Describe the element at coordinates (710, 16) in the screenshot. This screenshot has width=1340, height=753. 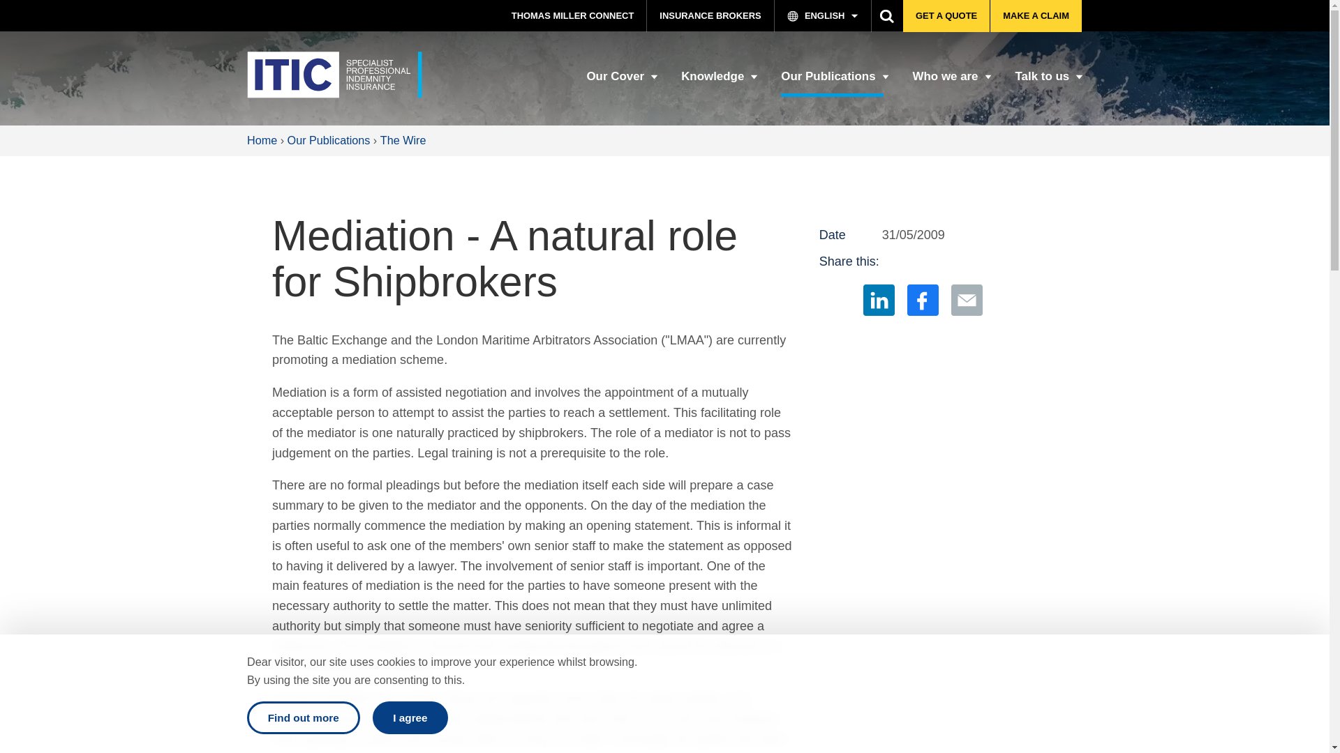
I see `Insurance Brokers` at that location.